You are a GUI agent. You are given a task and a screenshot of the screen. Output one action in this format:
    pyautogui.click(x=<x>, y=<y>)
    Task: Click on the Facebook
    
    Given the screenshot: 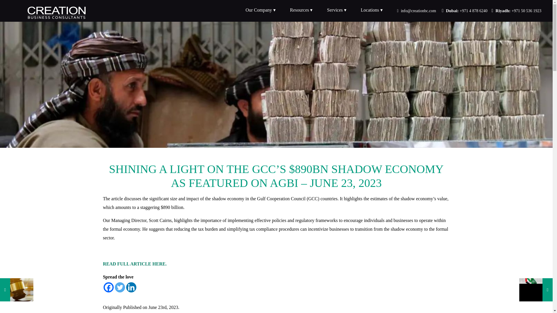 What is the action you would take?
    pyautogui.click(x=108, y=287)
    